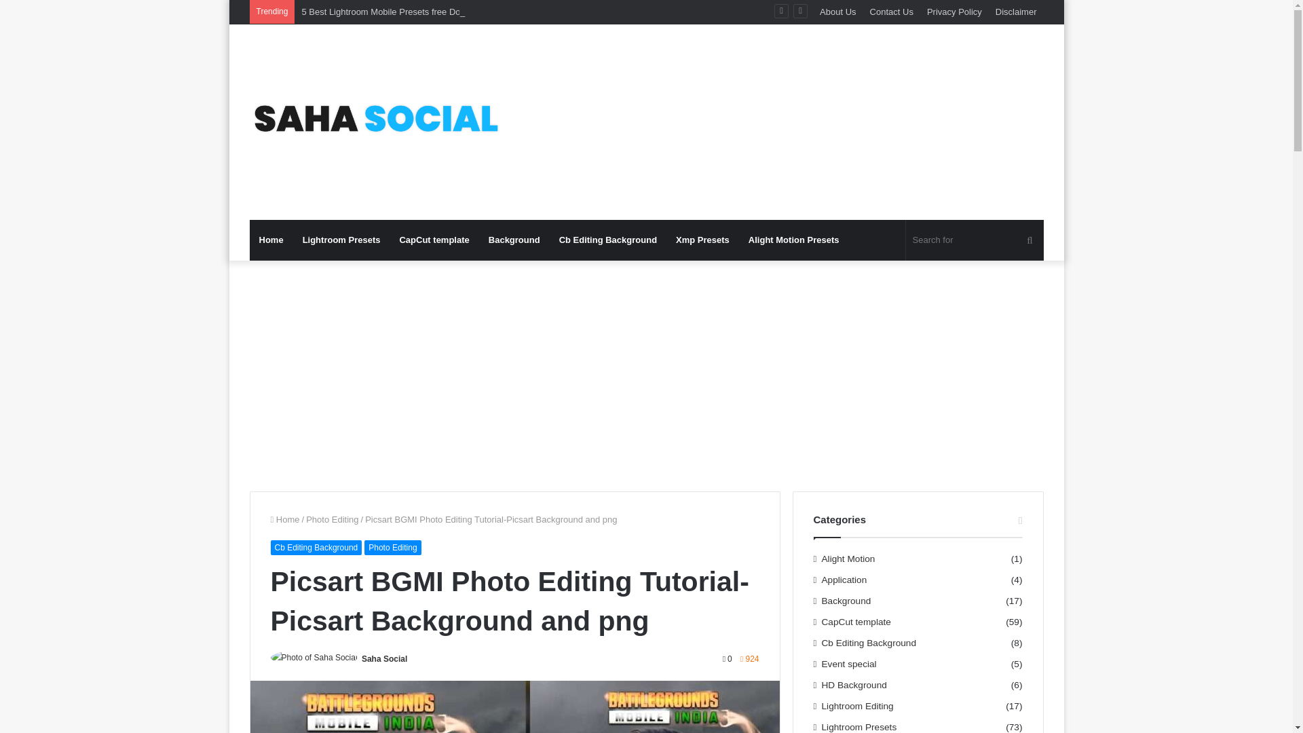 This screenshot has height=733, width=1303. Describe the element at coordinates (975, 240) in the screenshot. I see `Search for` at that location.